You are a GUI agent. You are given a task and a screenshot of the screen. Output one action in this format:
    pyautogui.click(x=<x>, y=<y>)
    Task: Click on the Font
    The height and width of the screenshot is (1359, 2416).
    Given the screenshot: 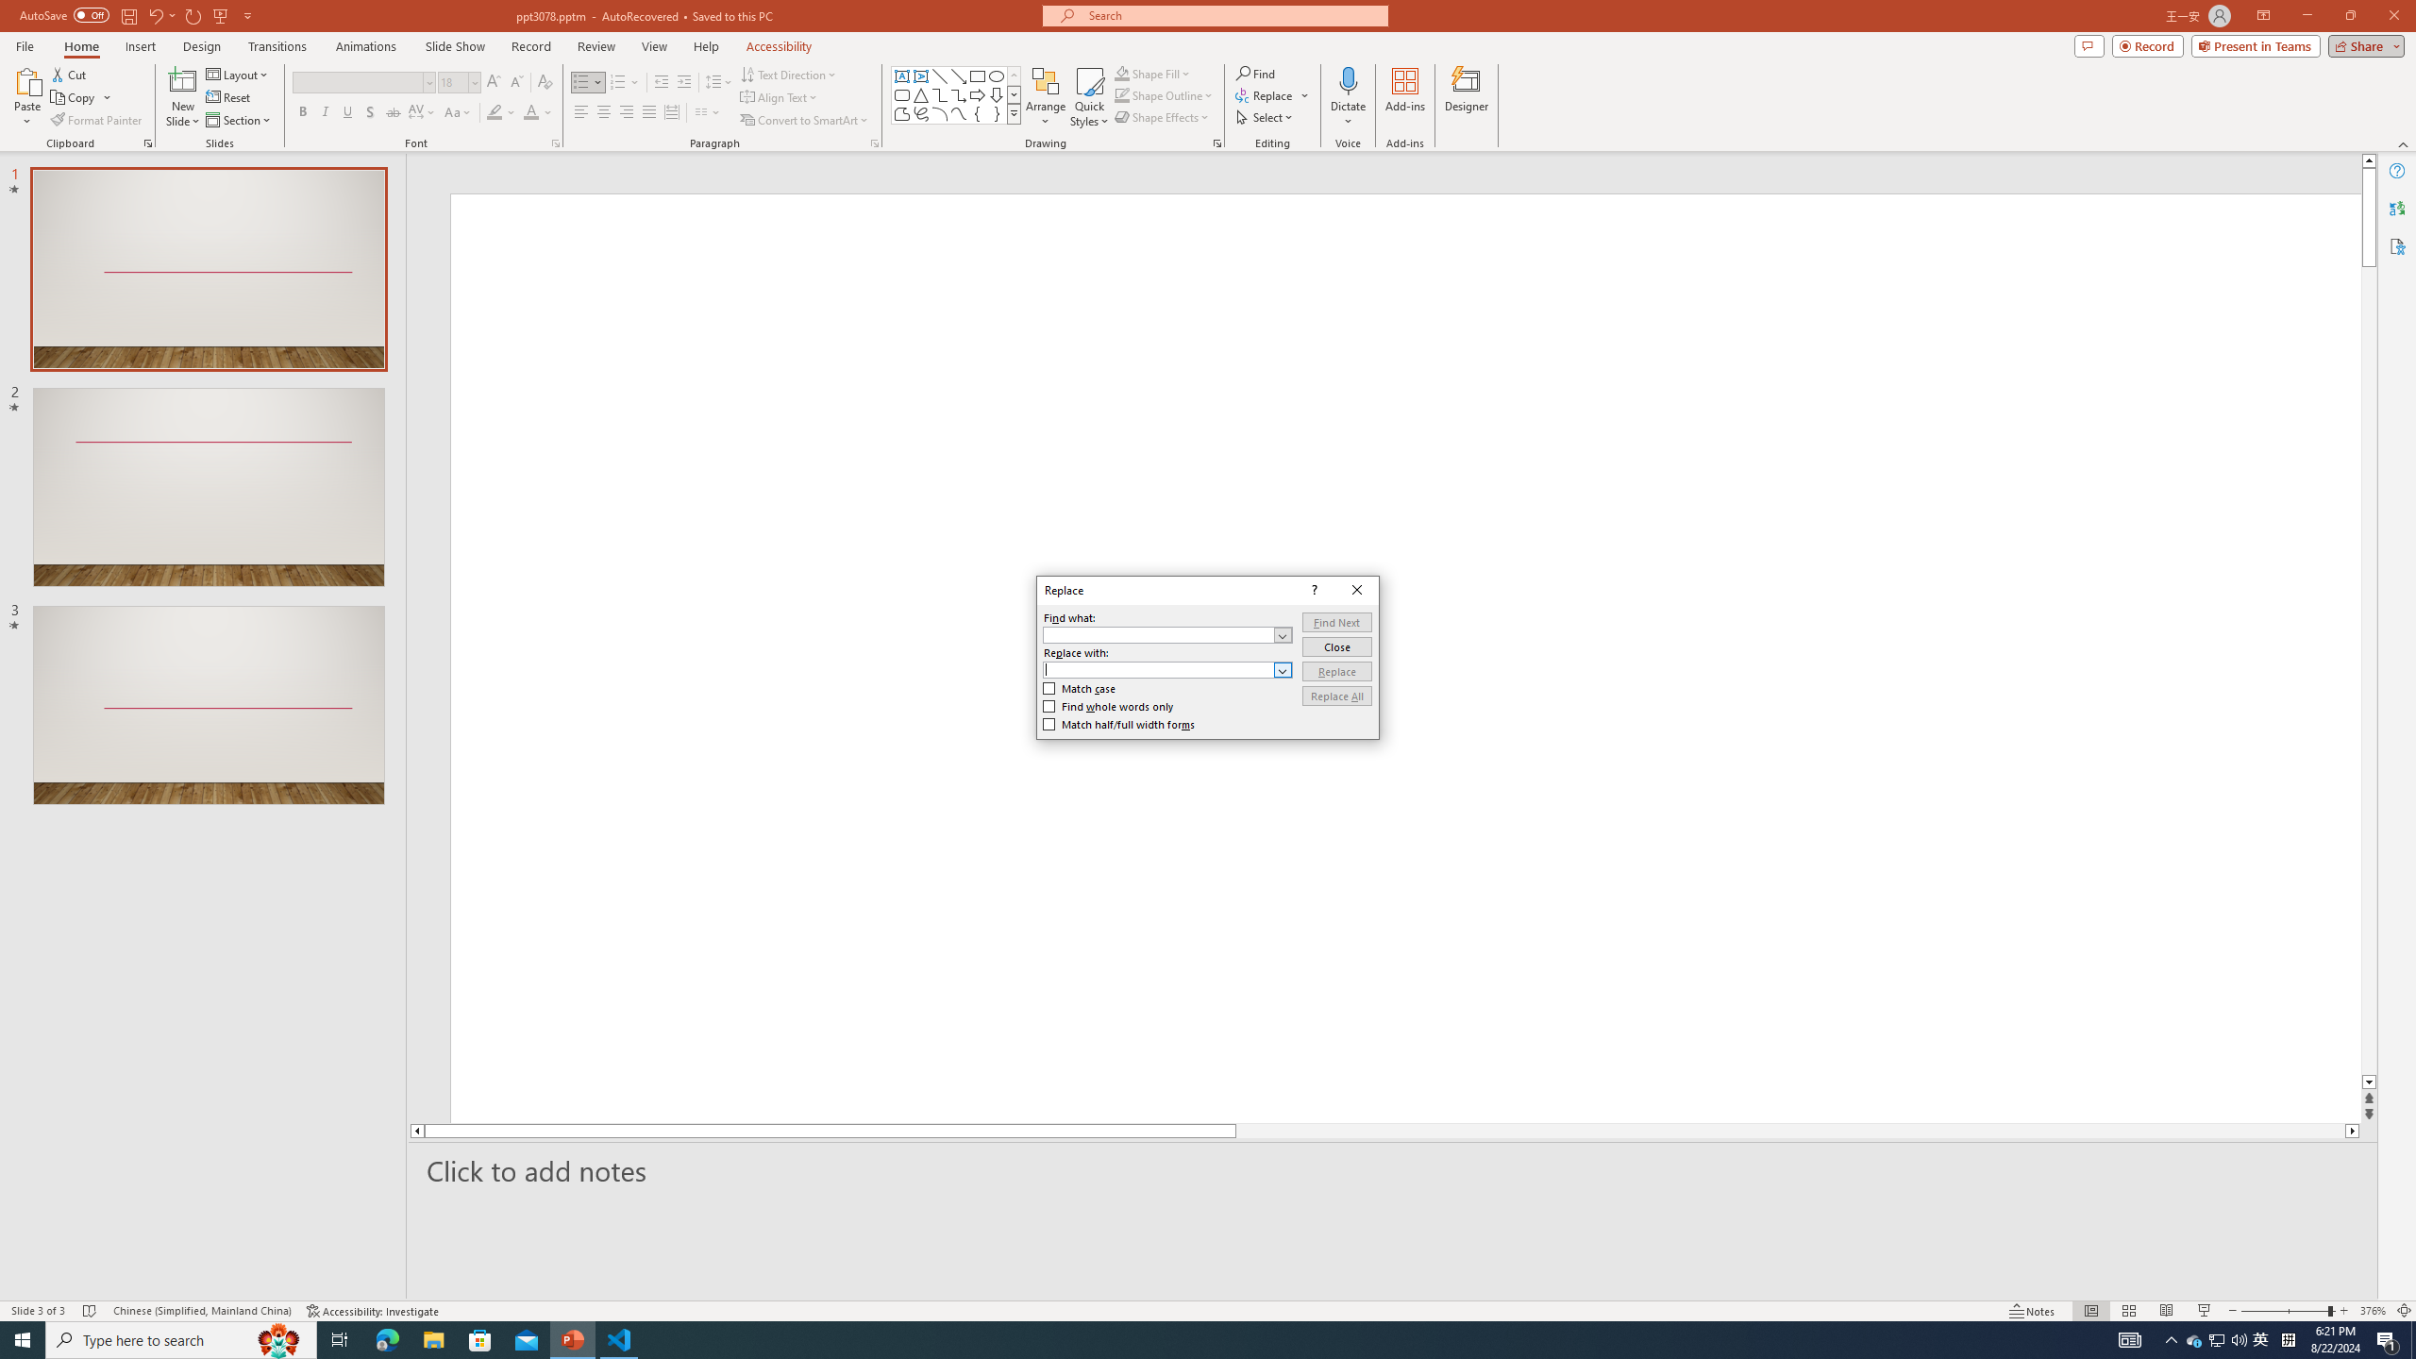 What is the action you would take?
    pyautogui.click(x=357, y=81)
    